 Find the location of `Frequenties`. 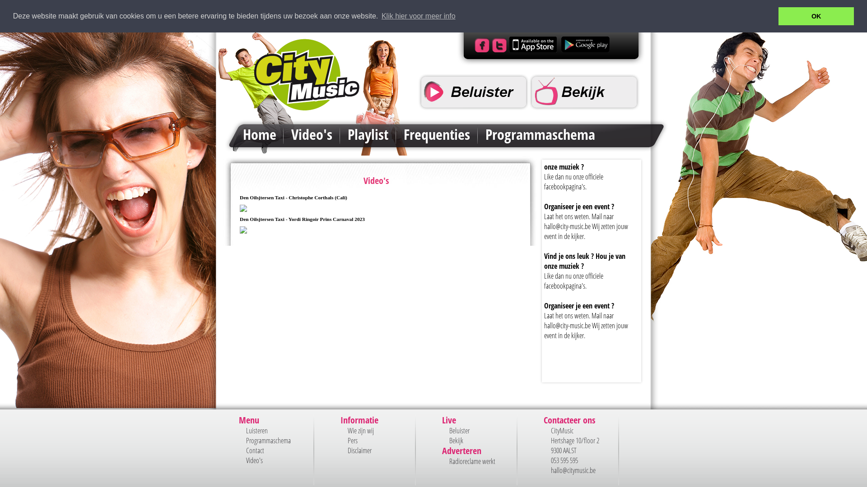

Frequenties is located at coordinates (437, 134).